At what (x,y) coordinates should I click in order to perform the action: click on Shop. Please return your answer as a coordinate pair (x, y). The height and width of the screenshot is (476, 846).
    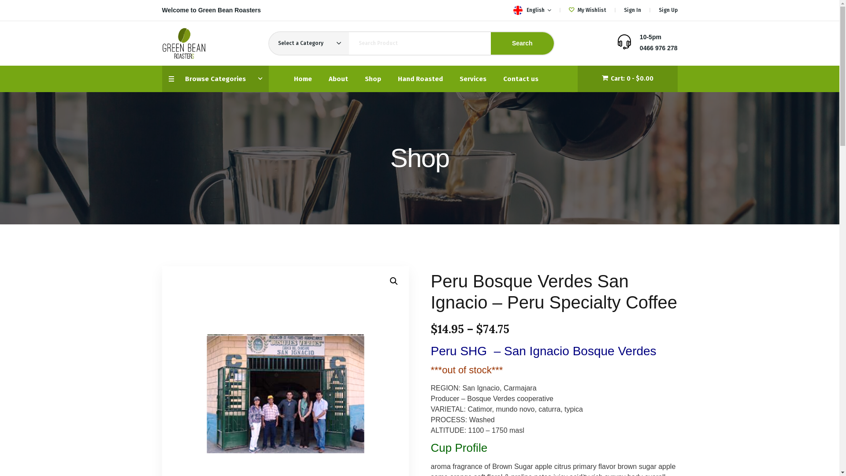
    Looking at the image, I should click on (373, 79).